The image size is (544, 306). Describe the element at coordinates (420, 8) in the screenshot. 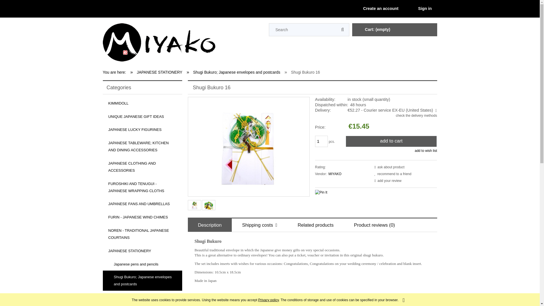

I see `Sign in` at that location.